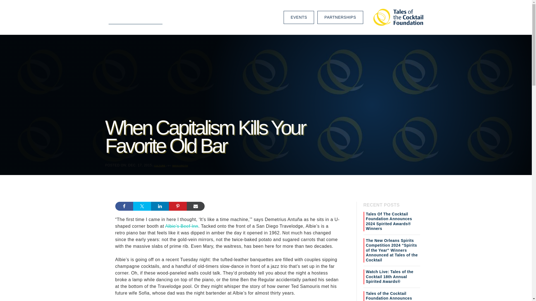 The height and width of the screenshot is (301, 536). Describe the element at coordinates (178, 206) in the screenshot. I see `Share on Pinterest` at that location.